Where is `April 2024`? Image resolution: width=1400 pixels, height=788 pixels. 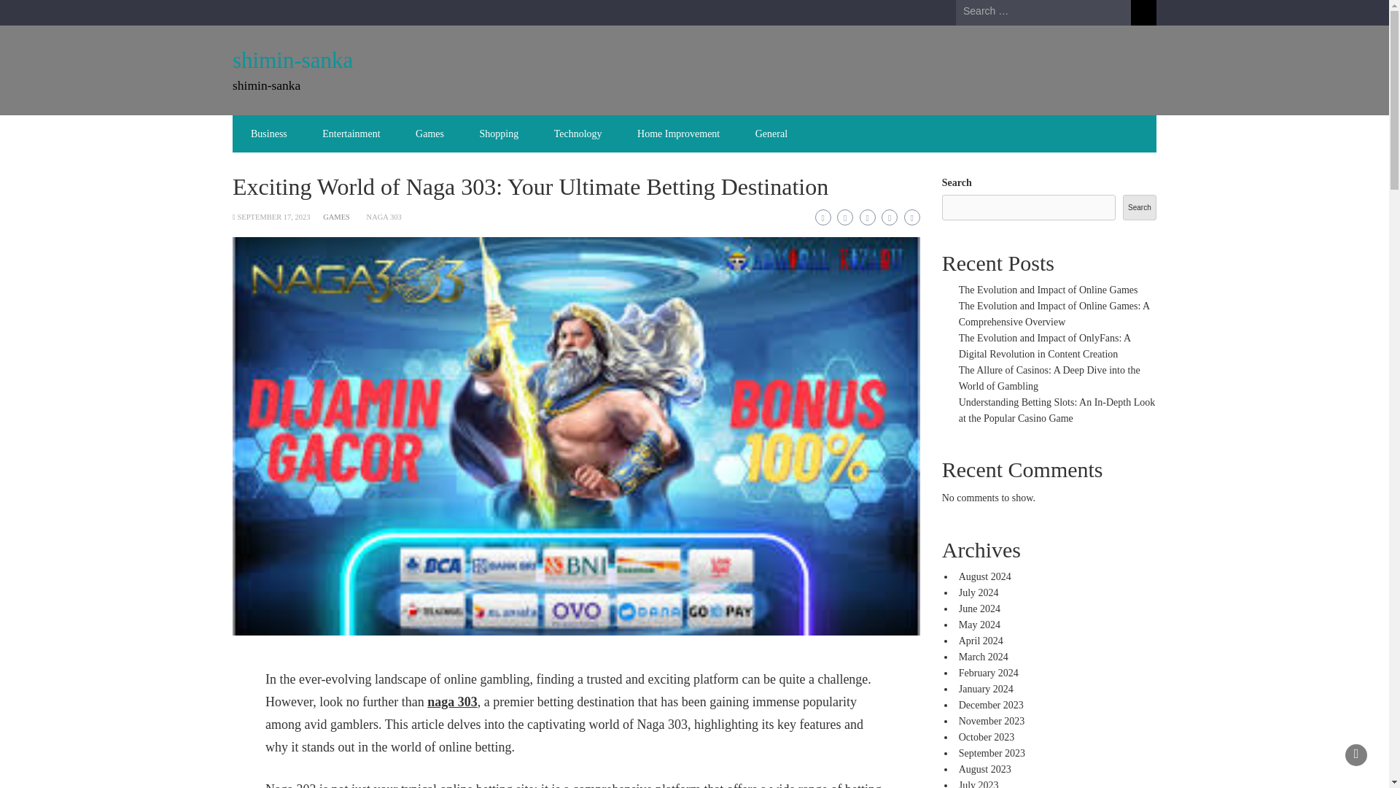 April 2024 is located at coordinates (981, 641).